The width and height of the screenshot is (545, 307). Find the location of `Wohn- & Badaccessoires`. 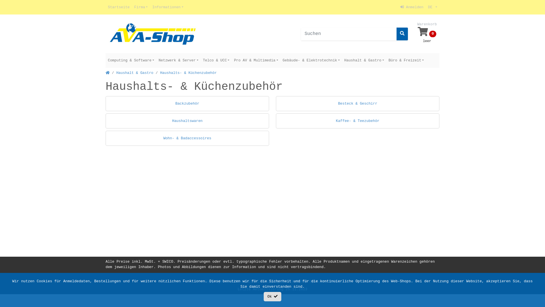

Wohn- & Badaccessoires is located at coordinates (187, 138).